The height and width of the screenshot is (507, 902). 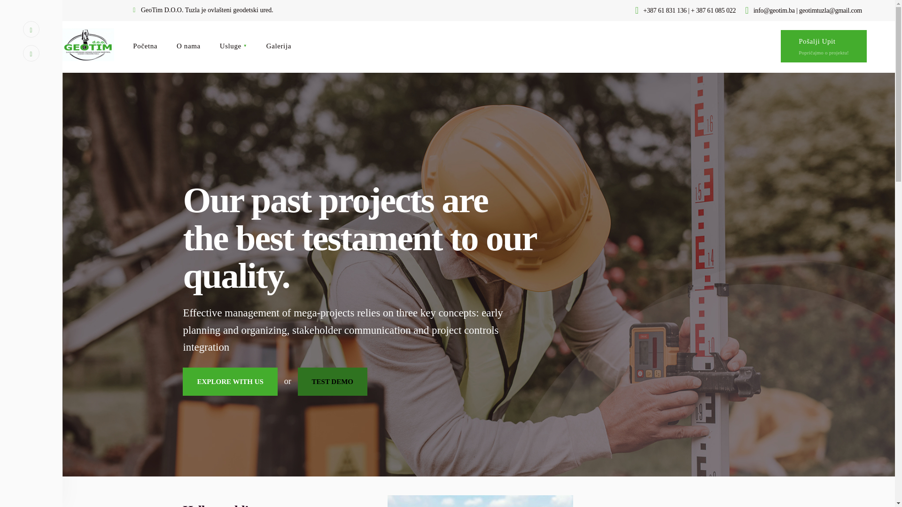 I want to click on O nama, so click(x=188, y=46).